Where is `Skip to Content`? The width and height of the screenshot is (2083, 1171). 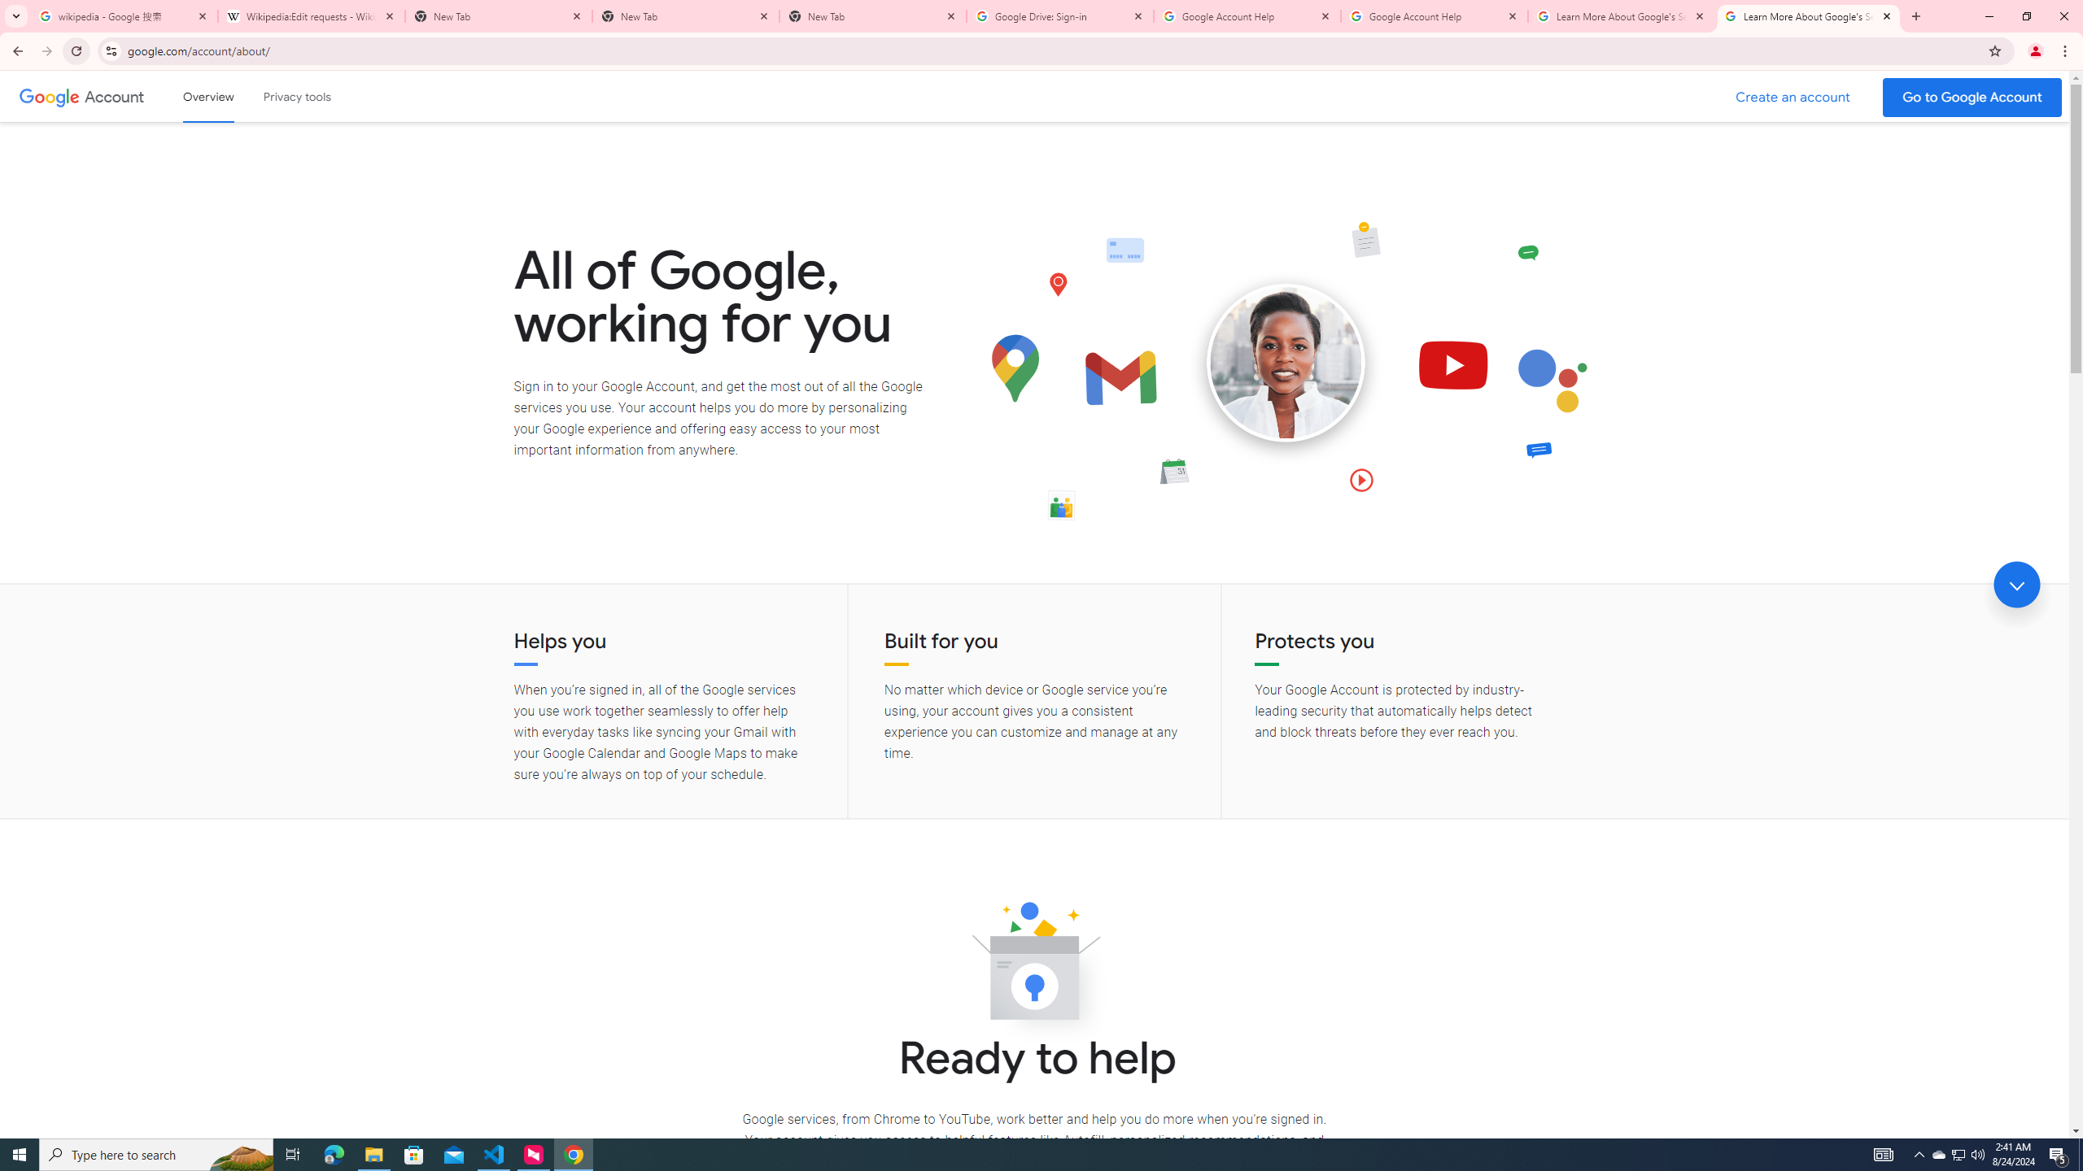 Skip to Content is located at coordinates (232, 94).